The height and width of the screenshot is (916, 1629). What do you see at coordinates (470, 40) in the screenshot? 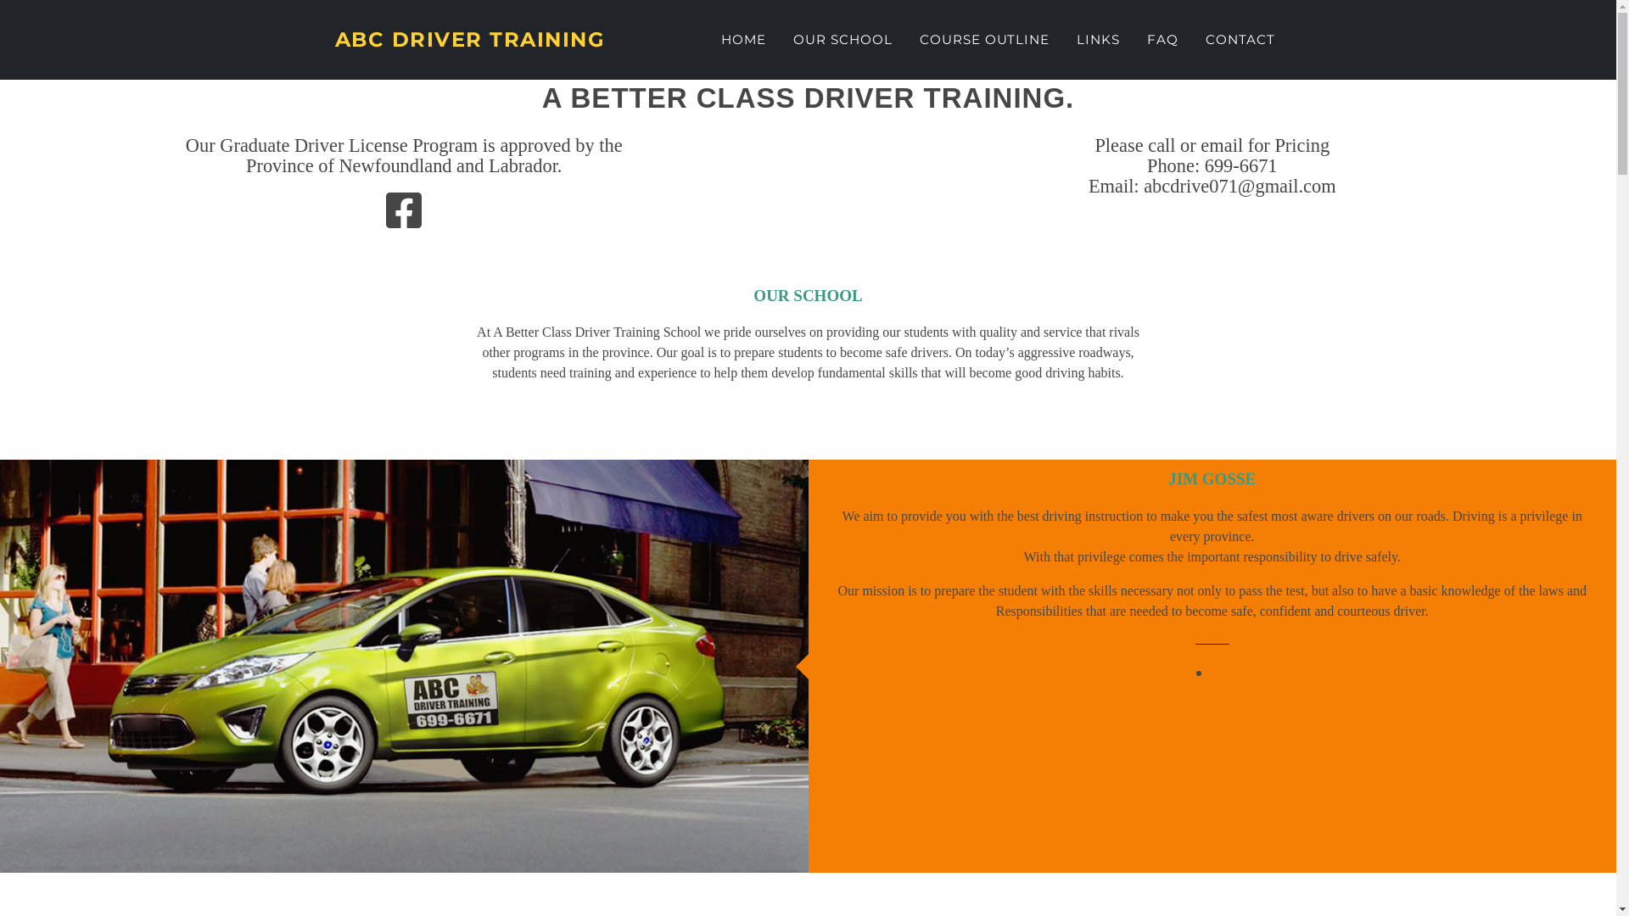
I see `ABC DRIVER TRAINING` at bounding box center [470, 40].